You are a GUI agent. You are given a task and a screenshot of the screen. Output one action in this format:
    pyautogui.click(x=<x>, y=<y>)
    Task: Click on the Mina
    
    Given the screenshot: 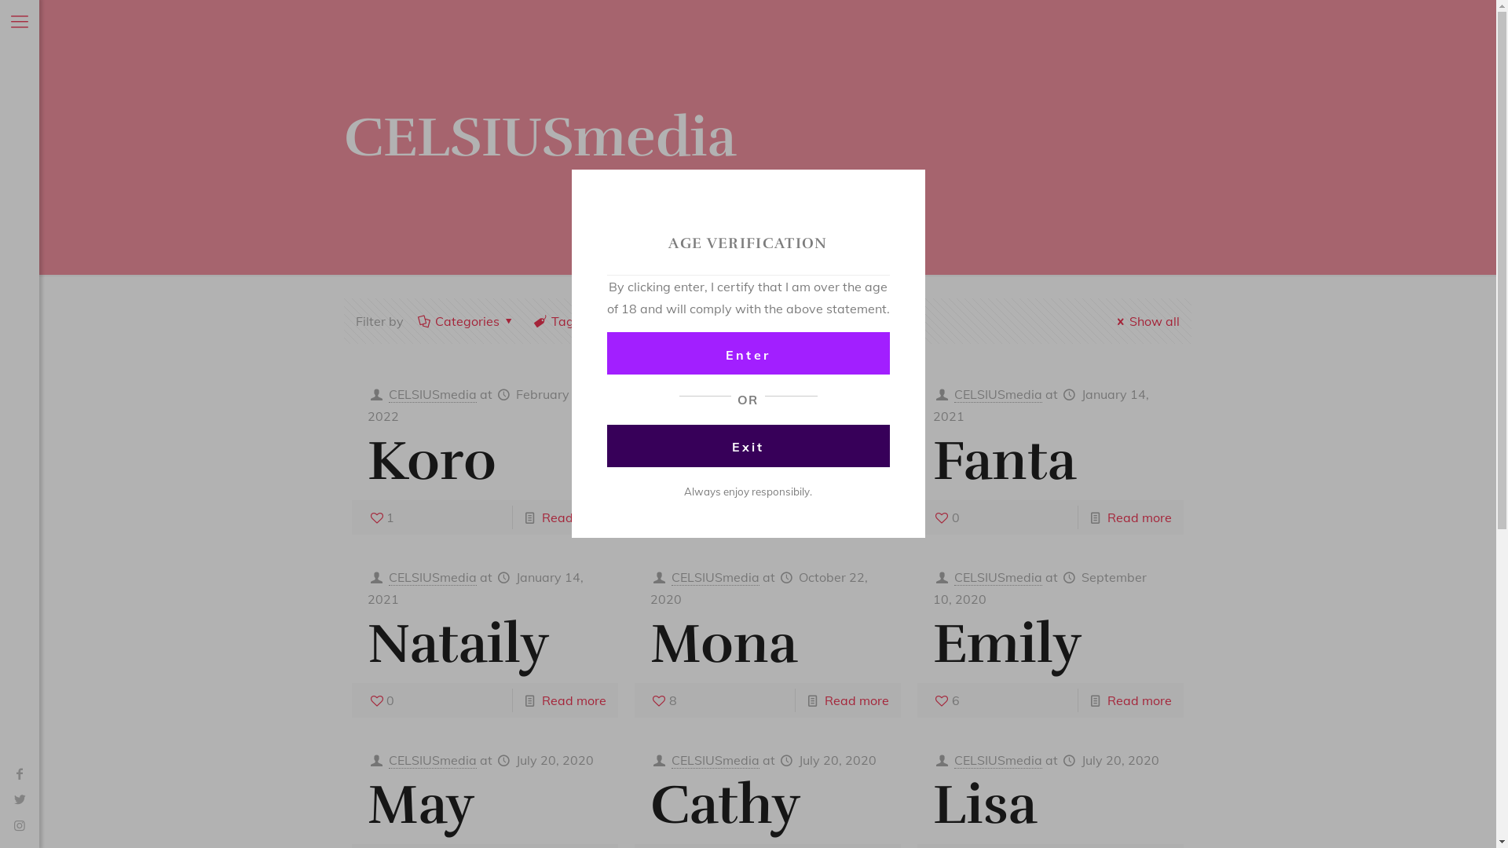 What is the action you would take?
    pyautogui.click(x=716, y=461)
    